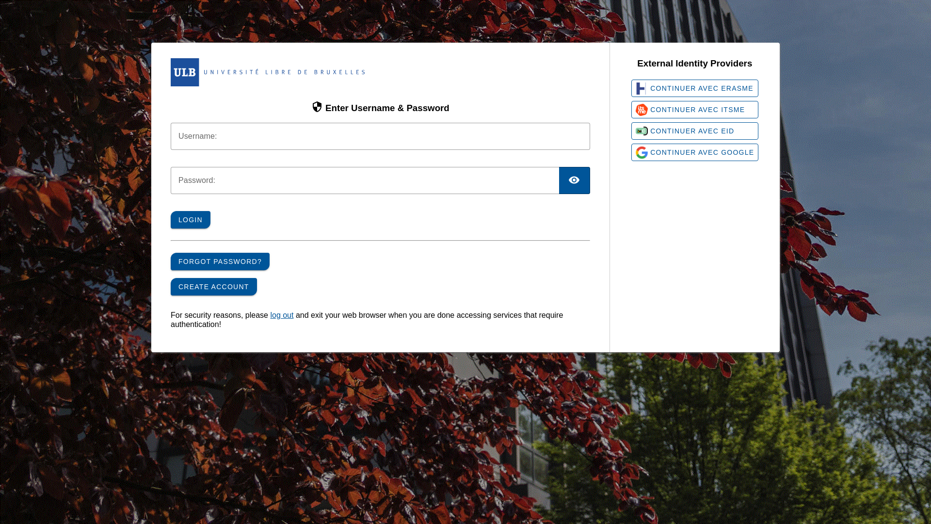  Describe the element at coordinates (220, 262) in the screenshot. I see `FORGOT PASSWORD?` at that location.